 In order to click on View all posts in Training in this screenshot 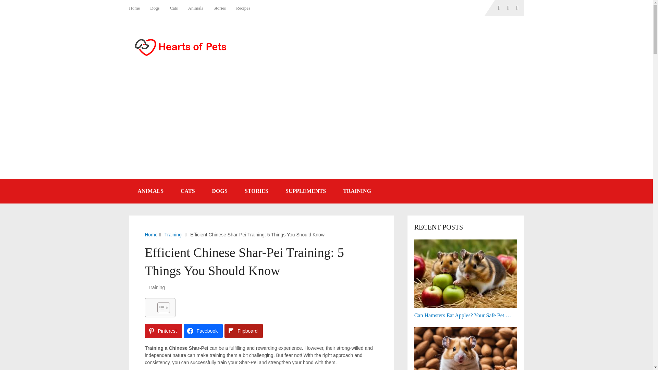, I will do `click(156, 287)`.